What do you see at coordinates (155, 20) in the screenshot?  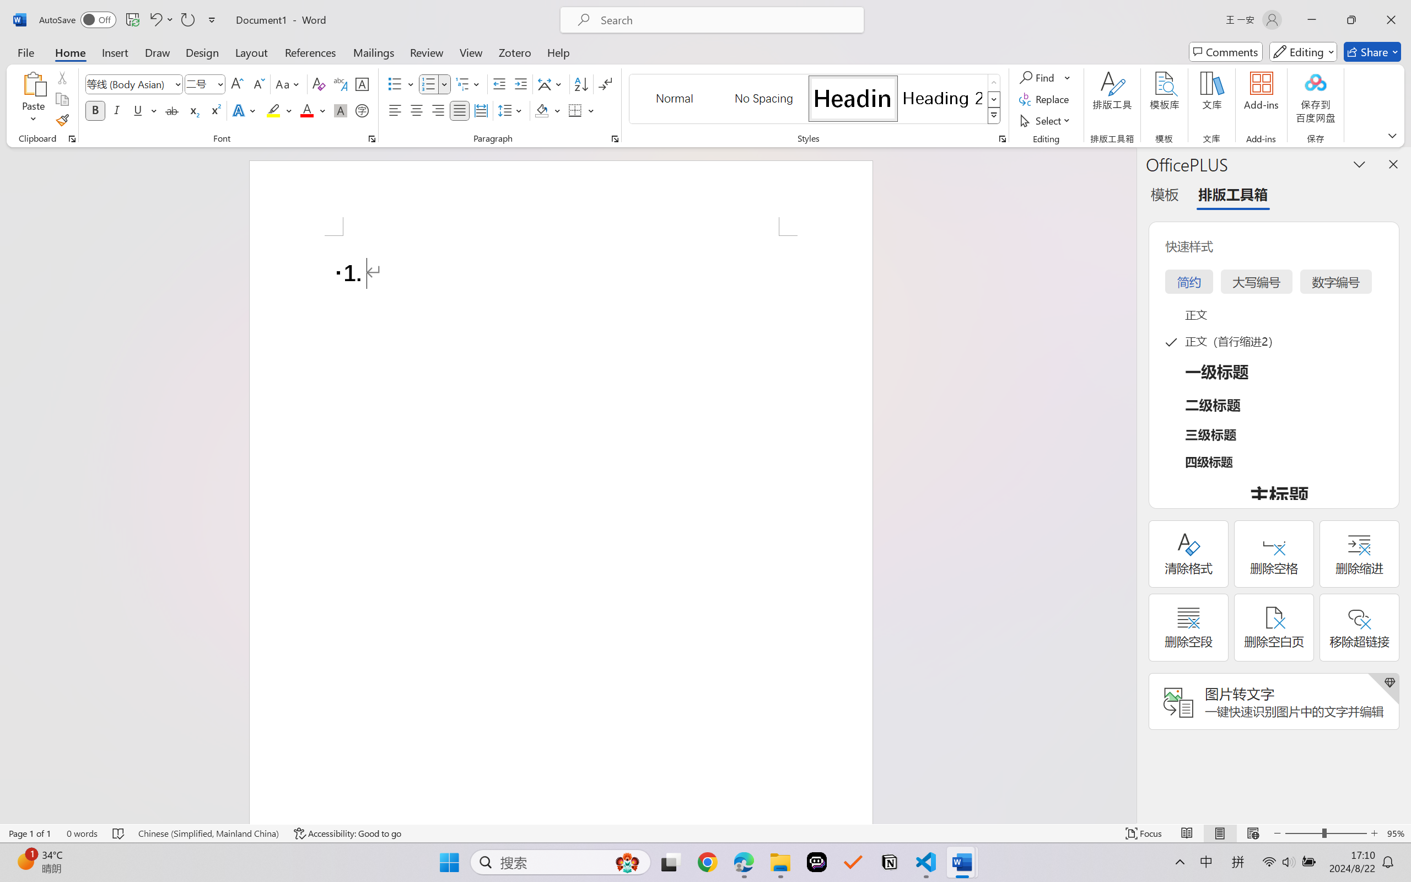 I see `Undo Number Default` at bounding box center [155, 20].